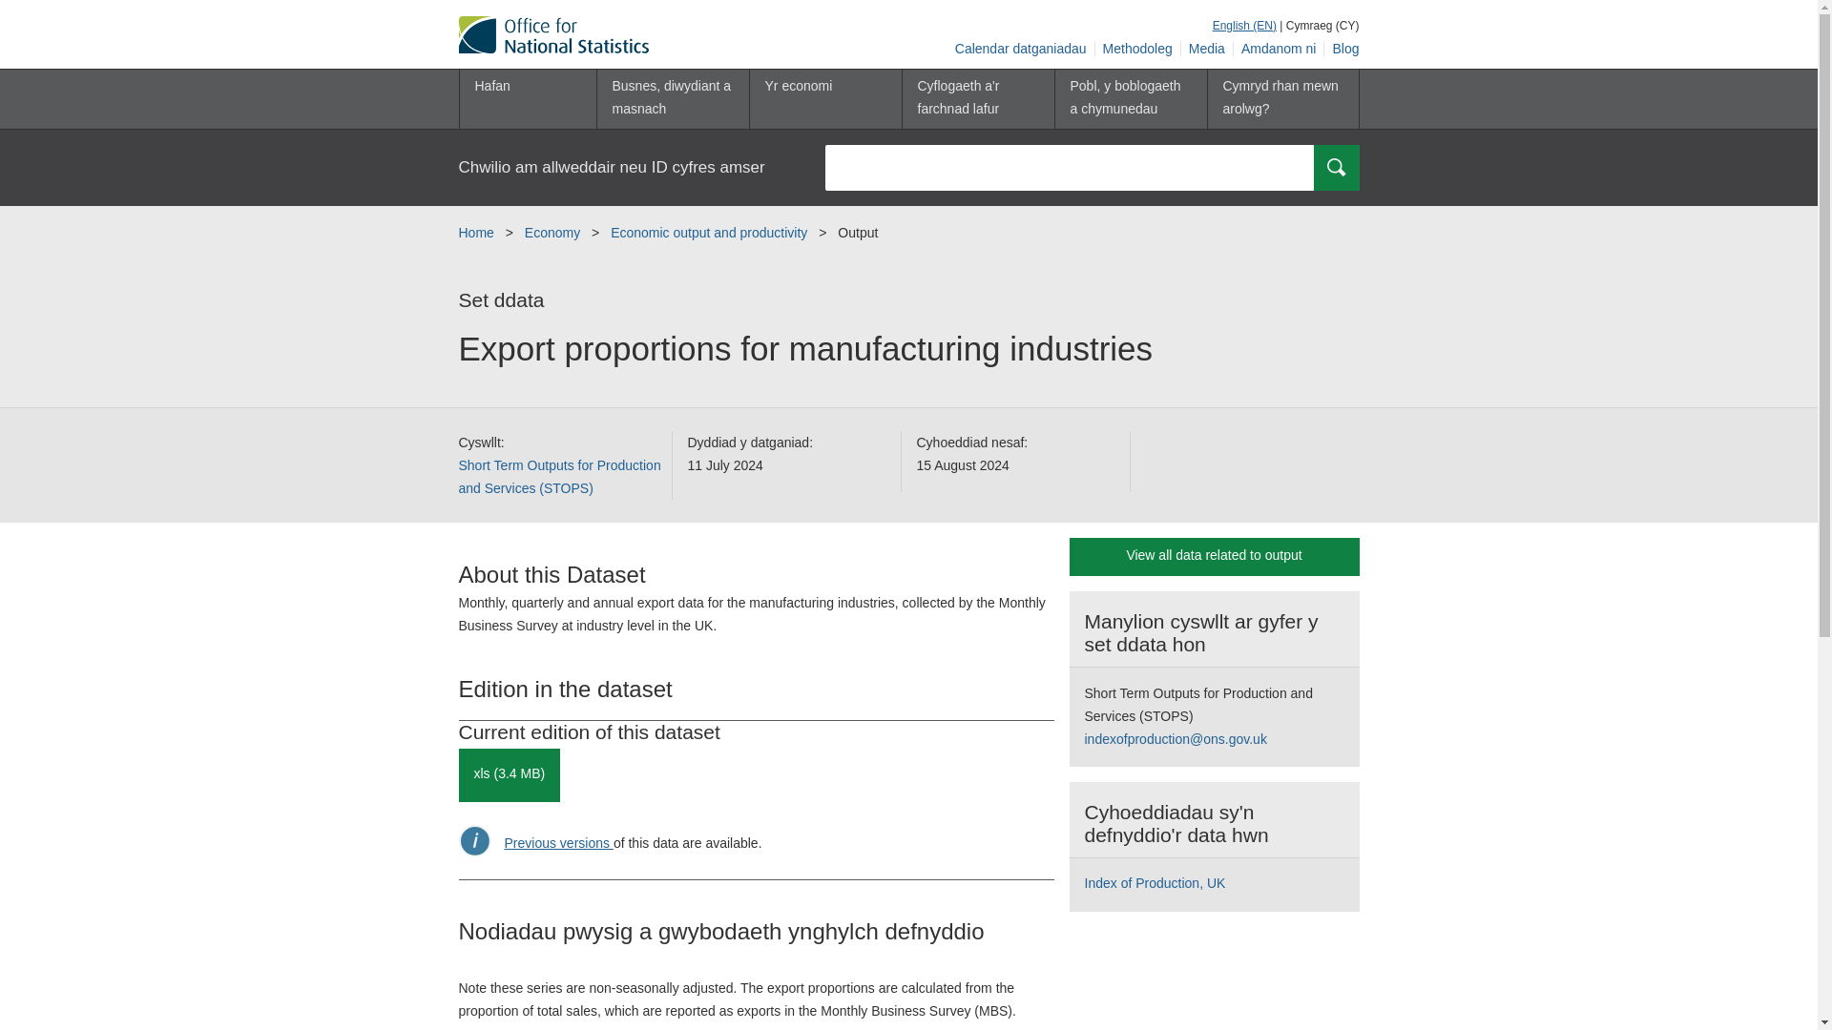 The width and height of the screenshot is (1832, 1030). Describe the element at coordinates (1021, 49) in the screenshot. I see `Calendar datganiadau` at that location.